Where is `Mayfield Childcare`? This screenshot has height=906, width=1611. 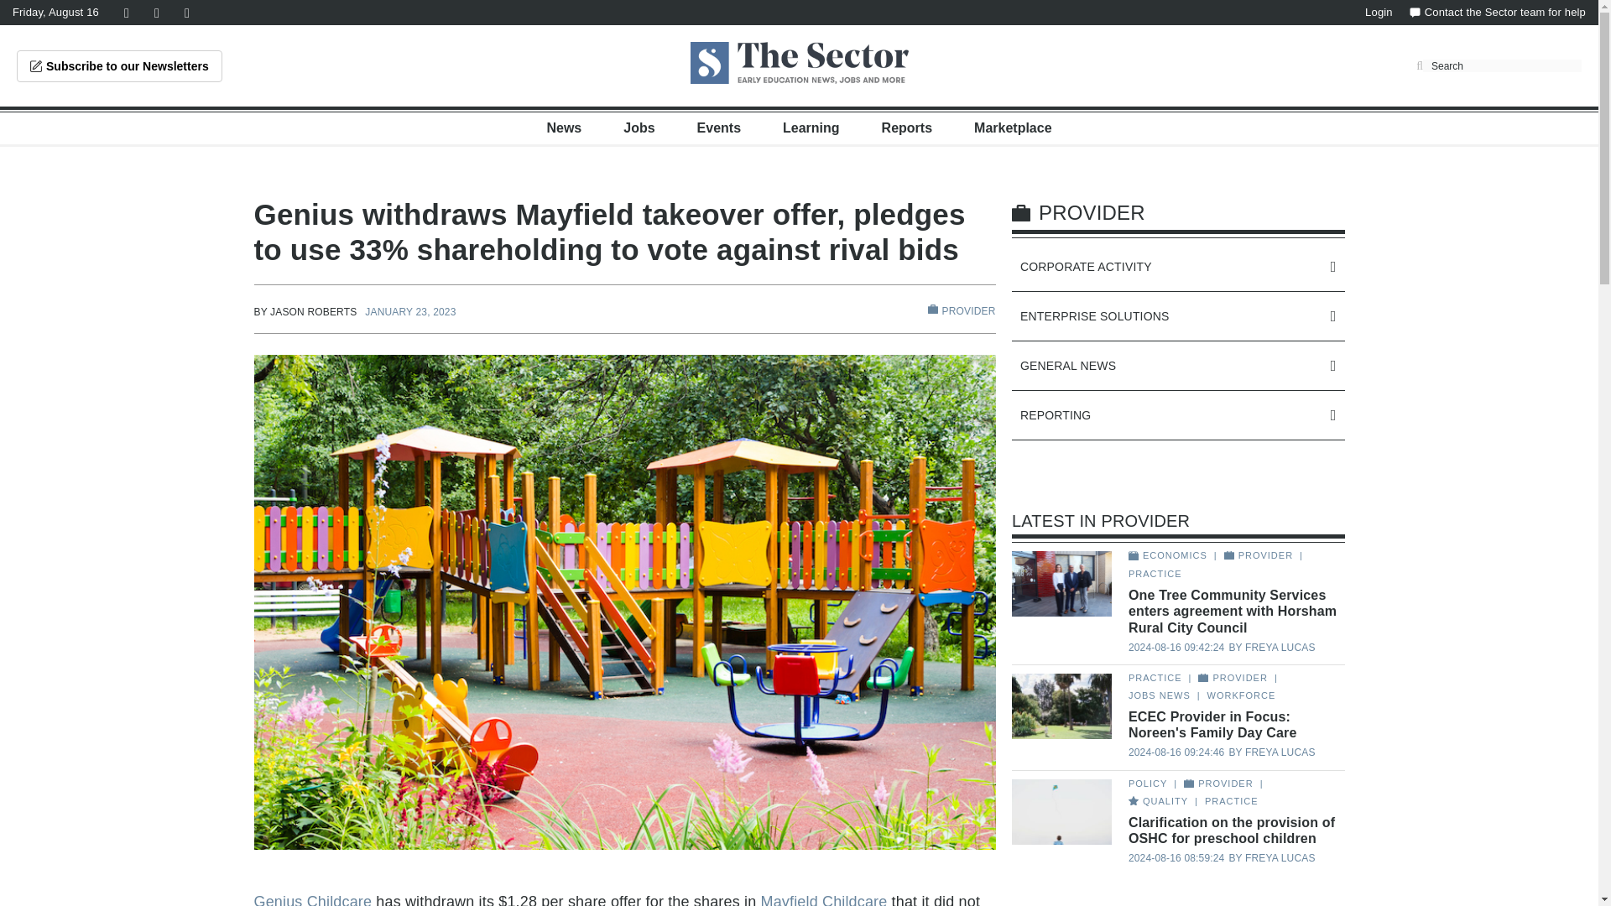
Mayfield Childcare is located at coordinates (824, 899).